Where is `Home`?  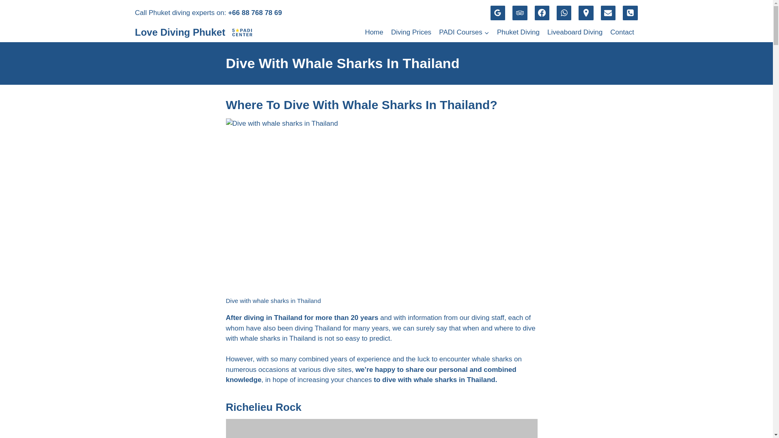
Home is located at coordinates (374, 32).